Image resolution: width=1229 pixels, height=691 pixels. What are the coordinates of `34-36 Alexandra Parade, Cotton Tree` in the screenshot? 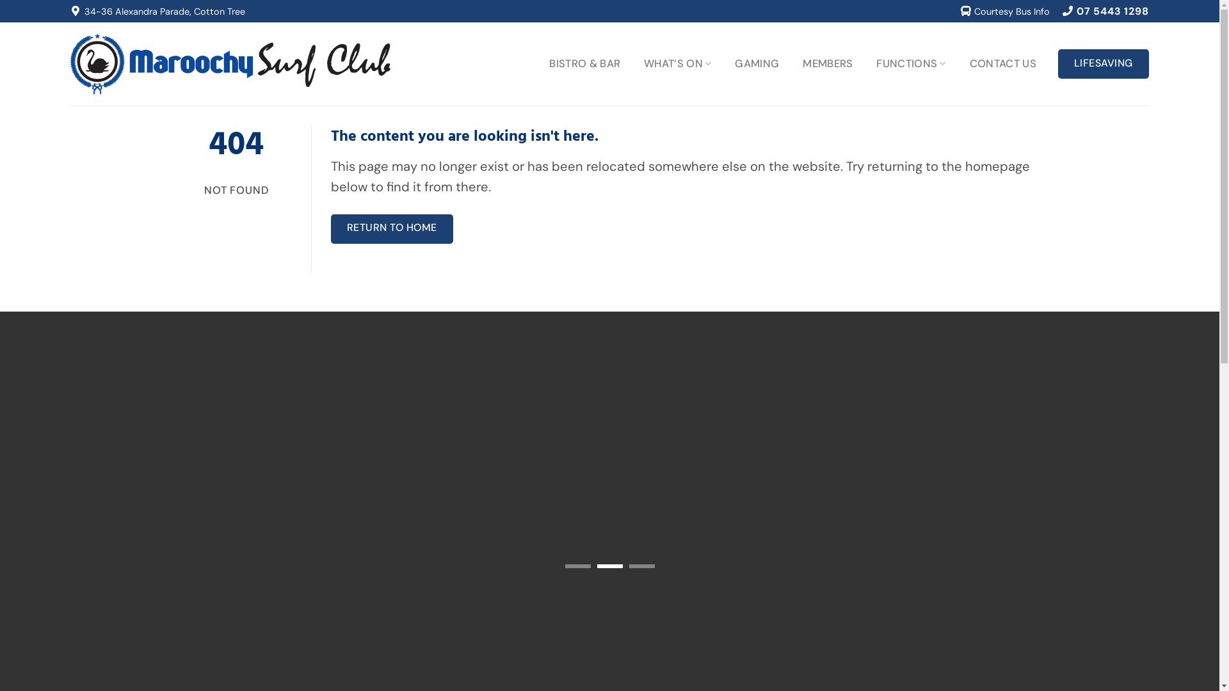 It's located at (157, 12).